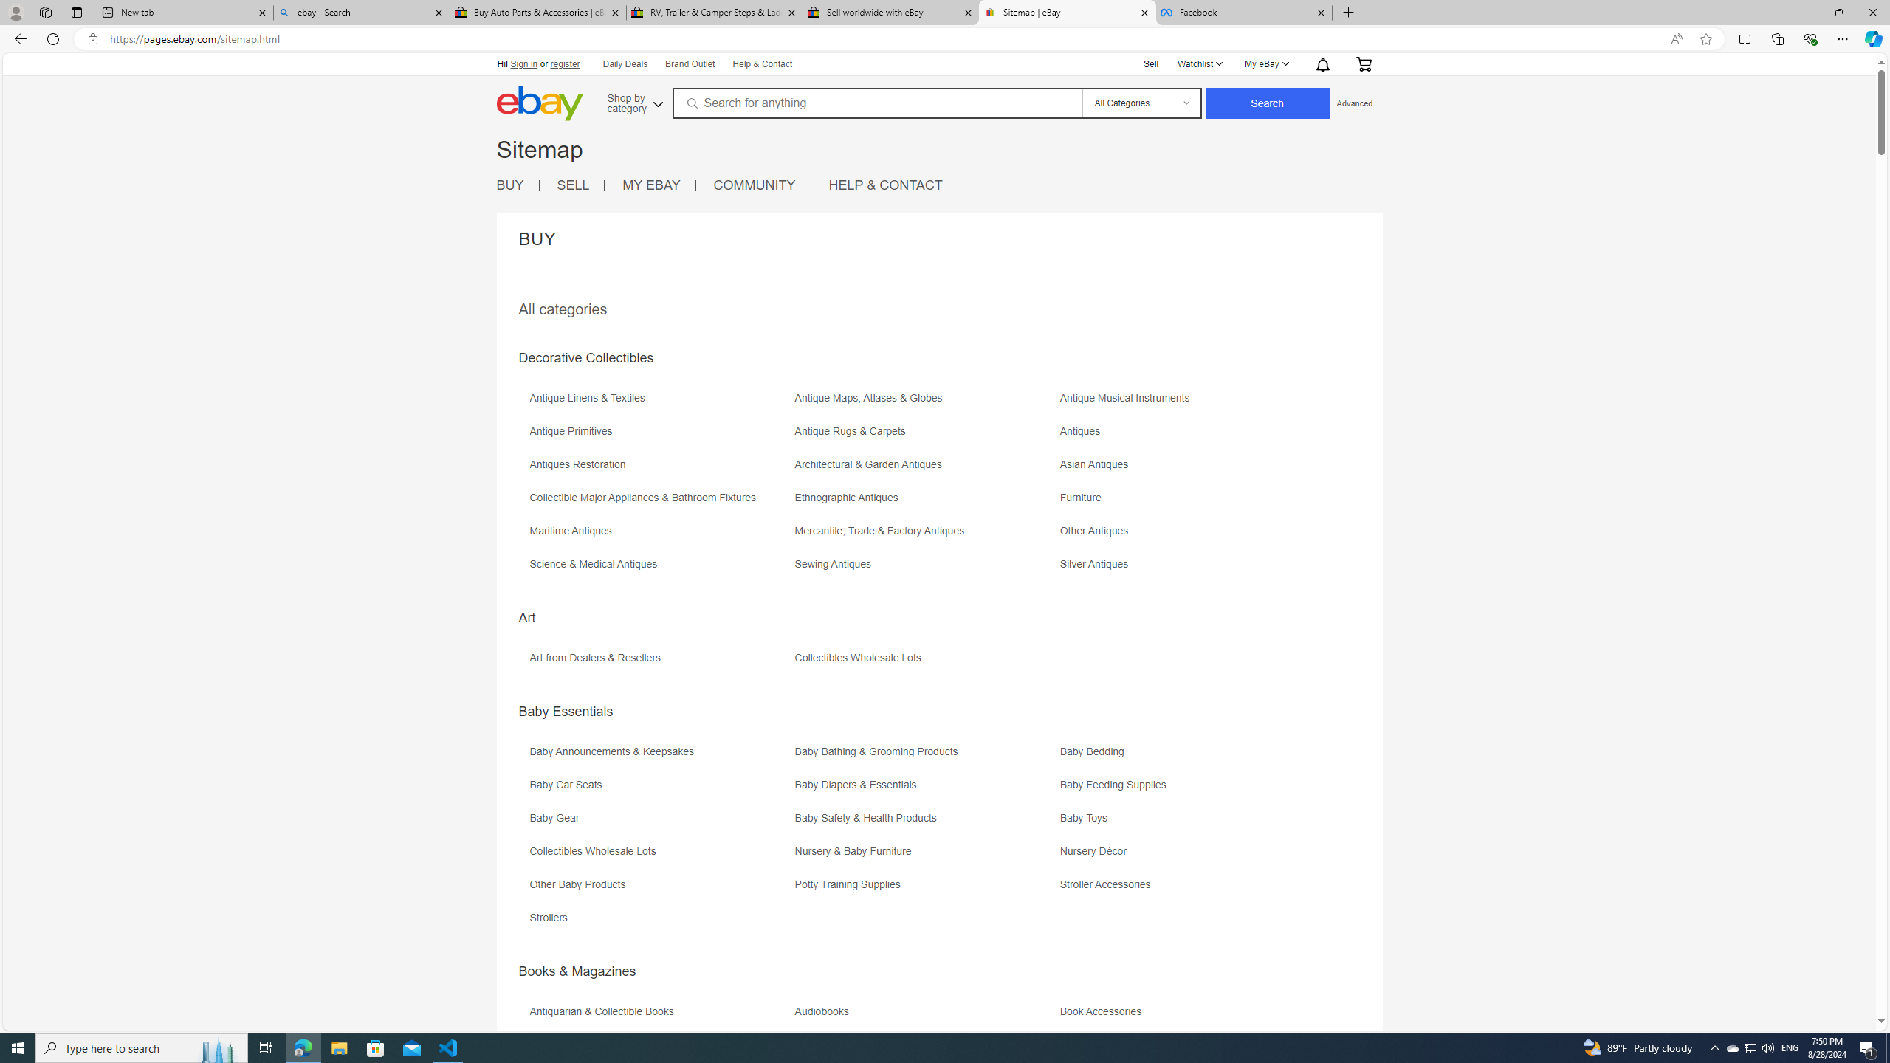 The height and width of the screenshot is (1063, 1890). What do you see at coordinates (1266, 63) in the screenshot?
I see `My eBay` at bounding box center [1266, 63].